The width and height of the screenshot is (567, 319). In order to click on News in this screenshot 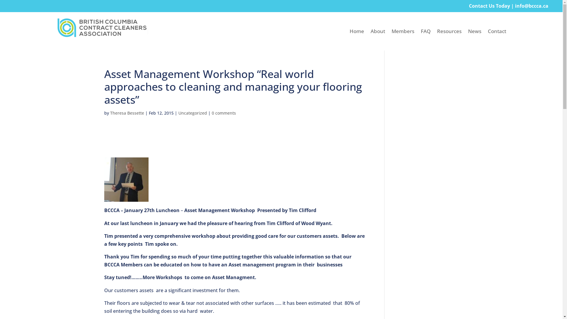, I will do `click(475, 32)`.